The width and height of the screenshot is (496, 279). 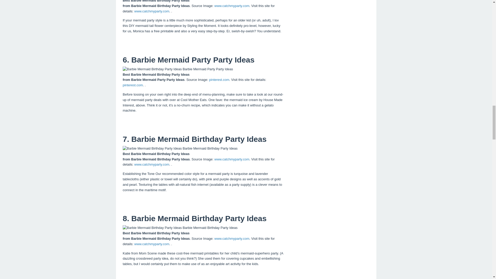 What do you see at coordinates (133, 85) in the screenshot?
I see `pinterest.com` at bounding box center [133, 85].